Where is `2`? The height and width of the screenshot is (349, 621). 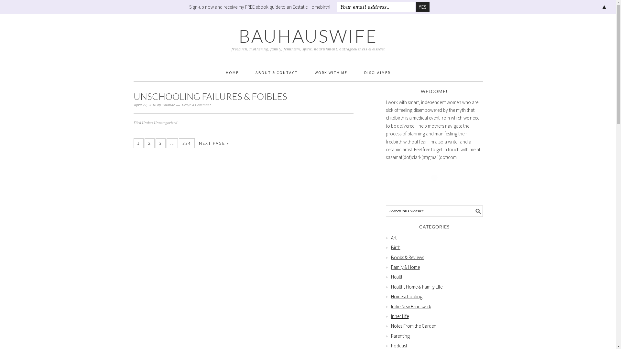 2 is located at coordinates (149, 143).